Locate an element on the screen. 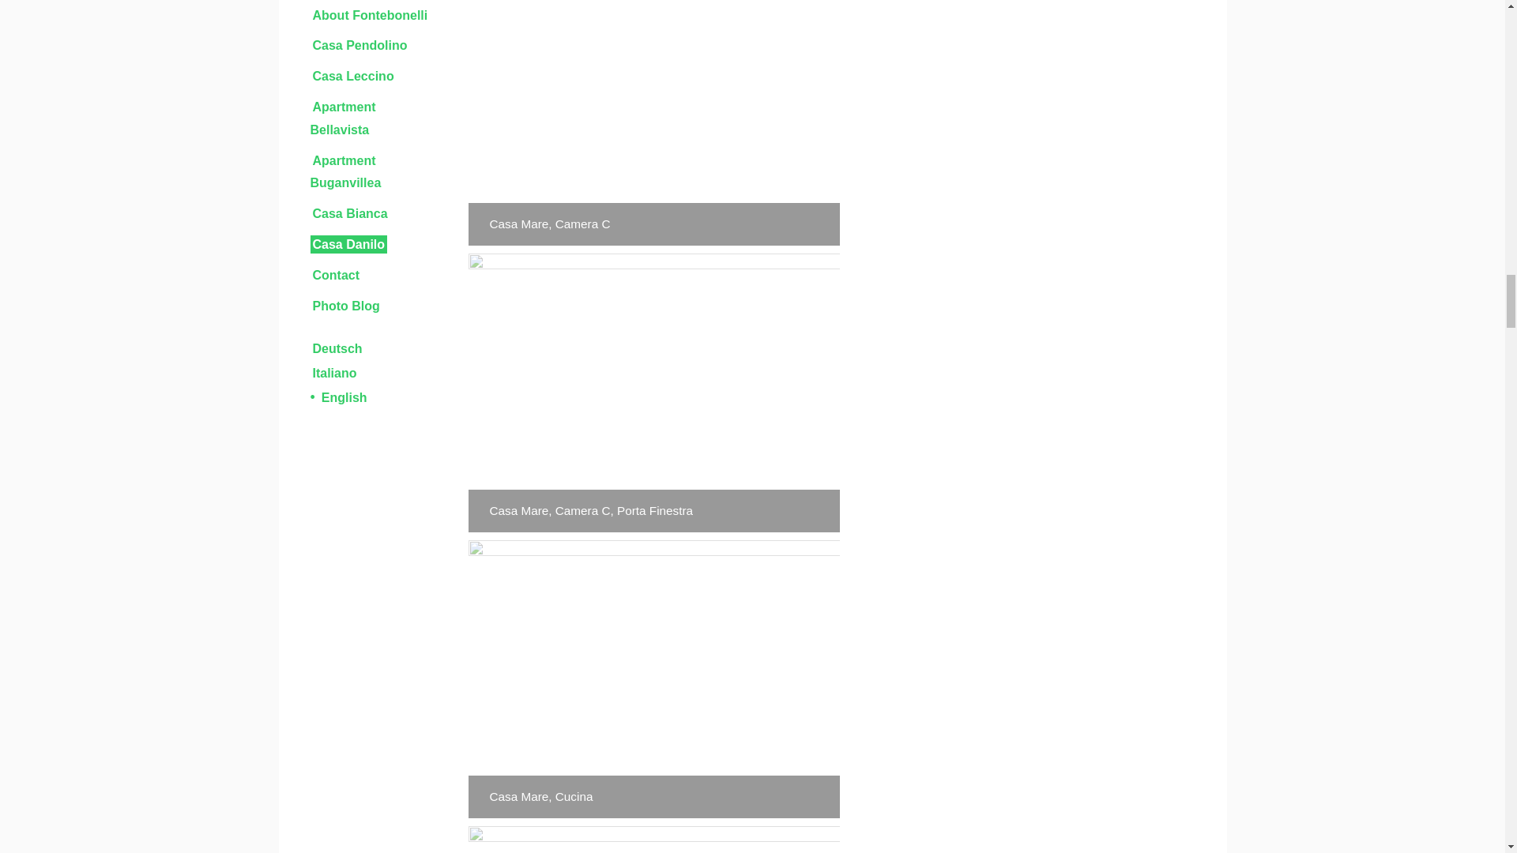  Casa Mare, Cucina is located at coordinates (653, 840).